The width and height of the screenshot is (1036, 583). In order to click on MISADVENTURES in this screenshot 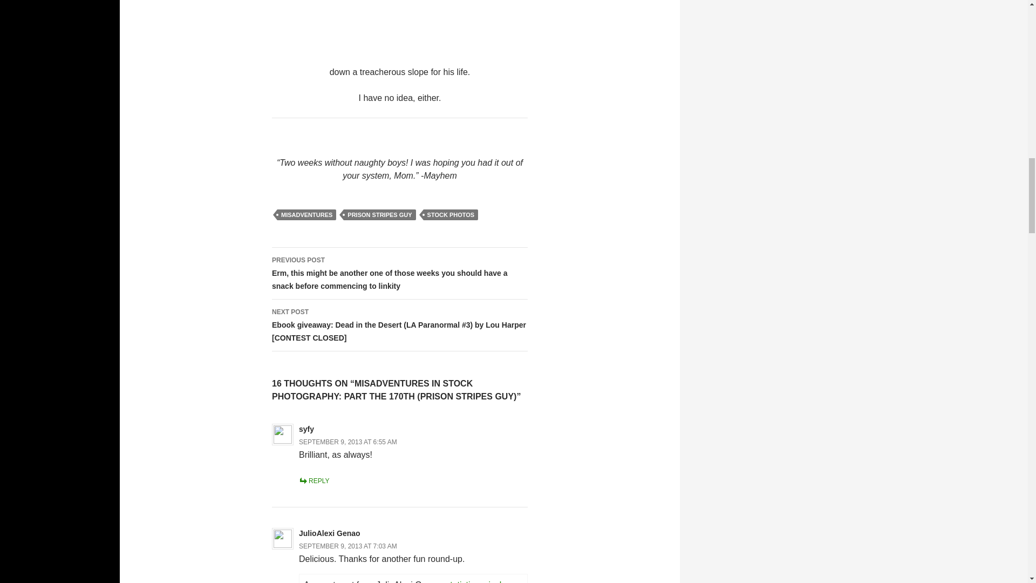, I will do `click(306, 215)`.